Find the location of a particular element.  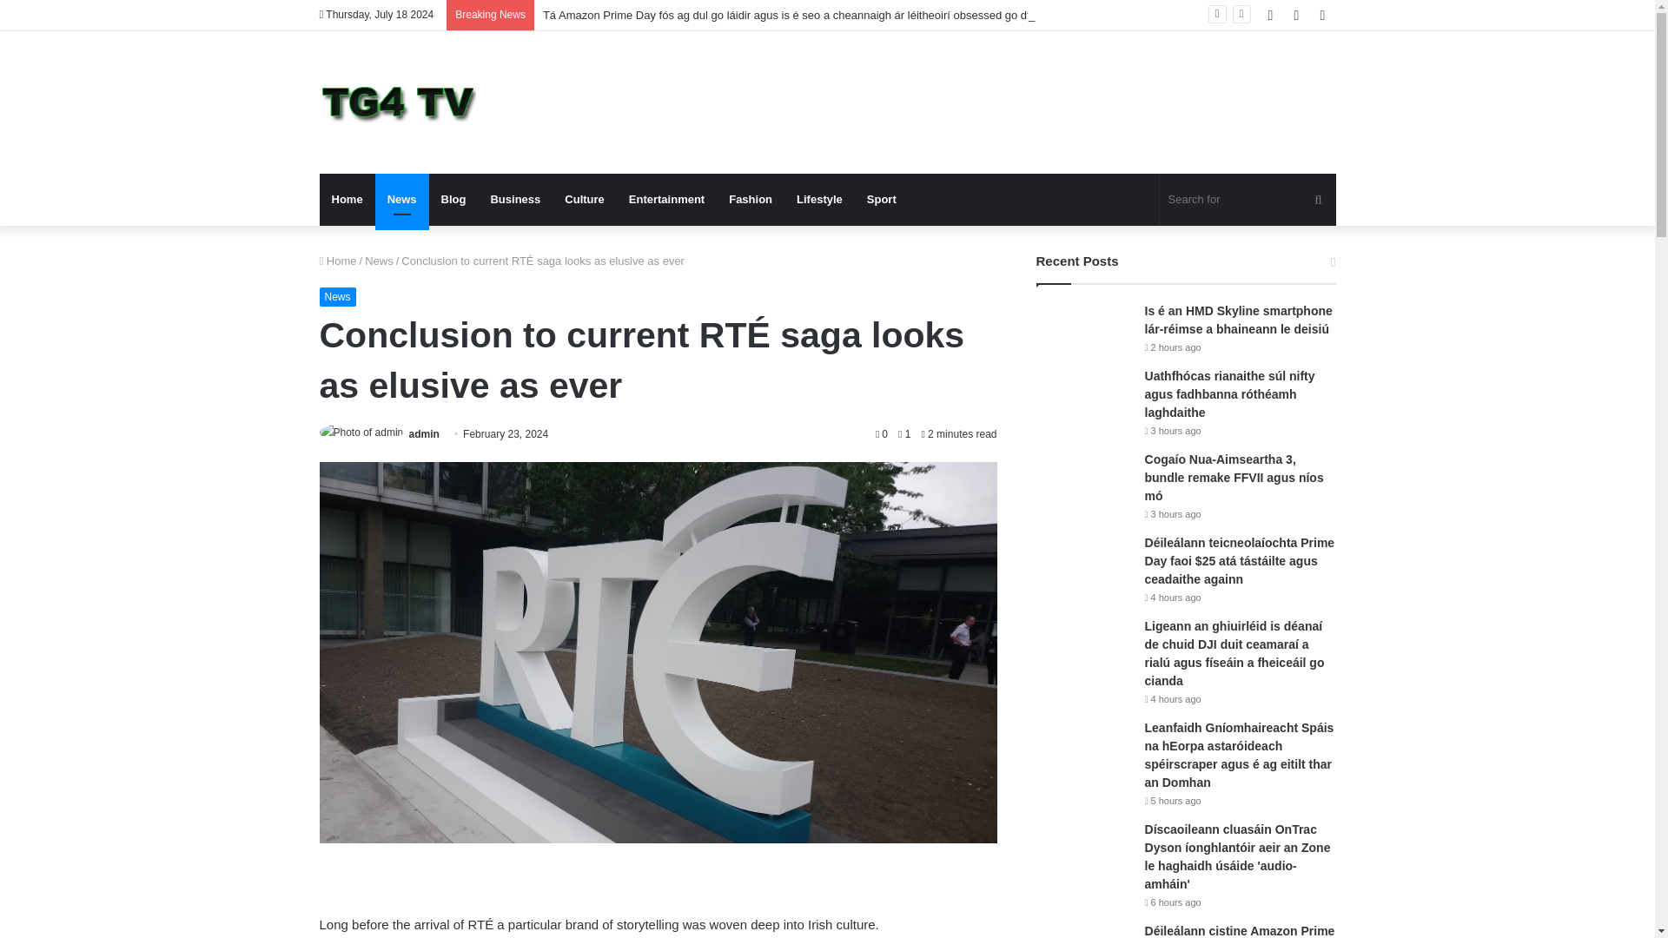

Sport is located at coordinates (881, 200).